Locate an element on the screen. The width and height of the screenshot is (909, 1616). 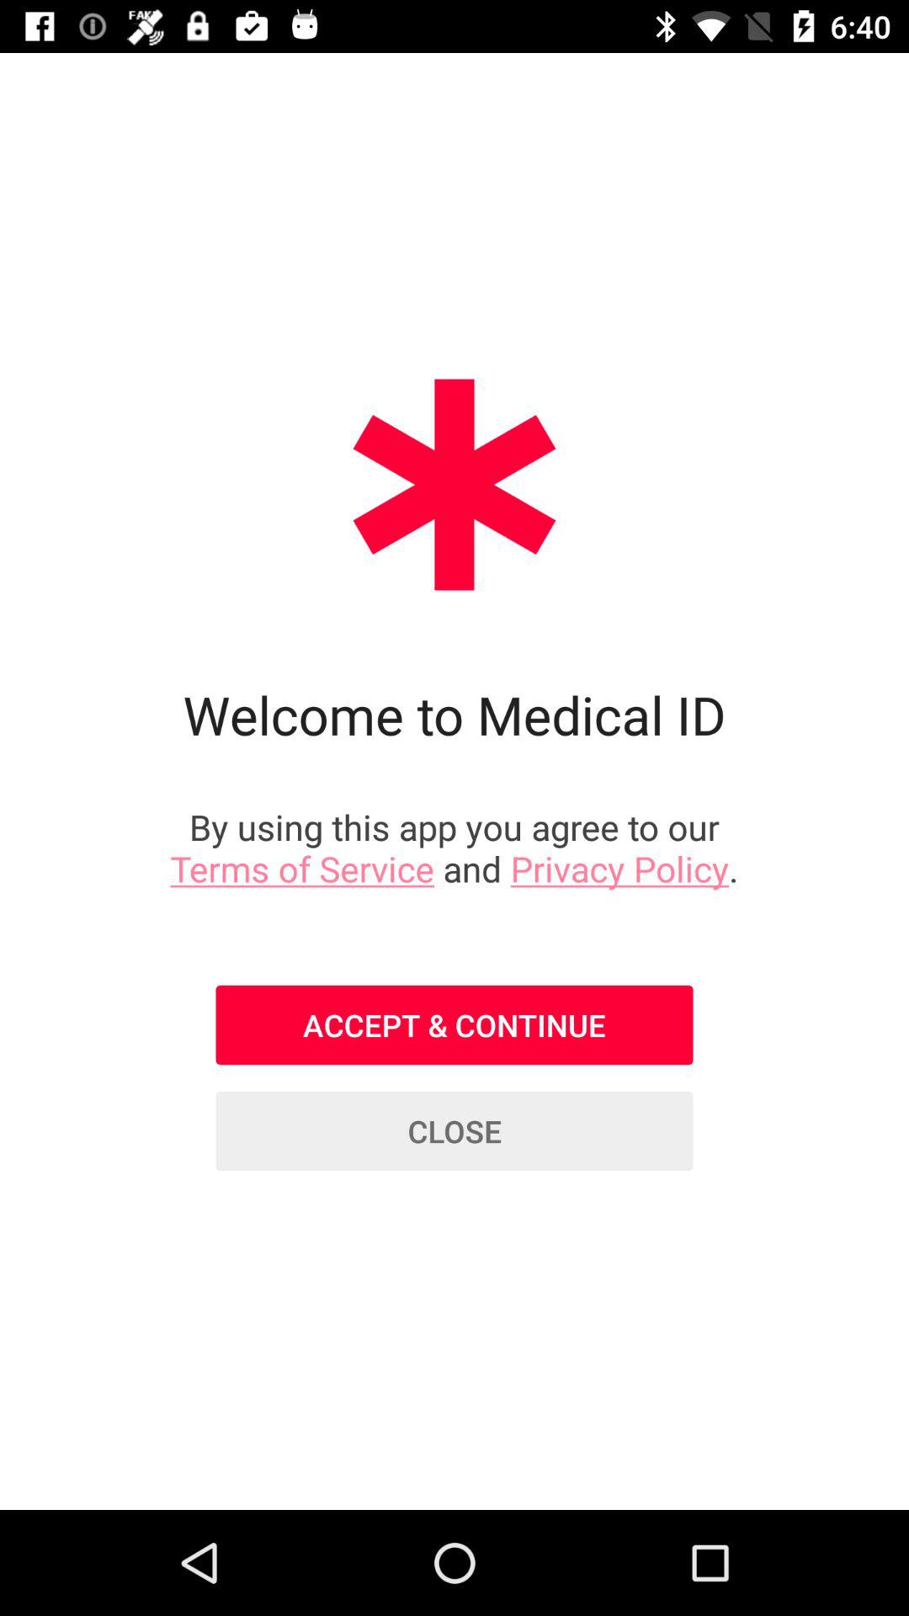
tap the icon below the accept & continue icon is located at coordinates (454, 1131).